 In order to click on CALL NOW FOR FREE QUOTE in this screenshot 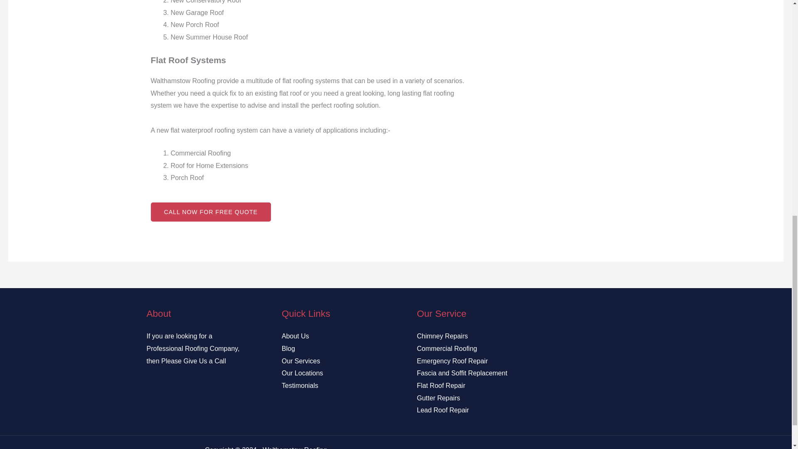, I will do `click(211, 212)`.